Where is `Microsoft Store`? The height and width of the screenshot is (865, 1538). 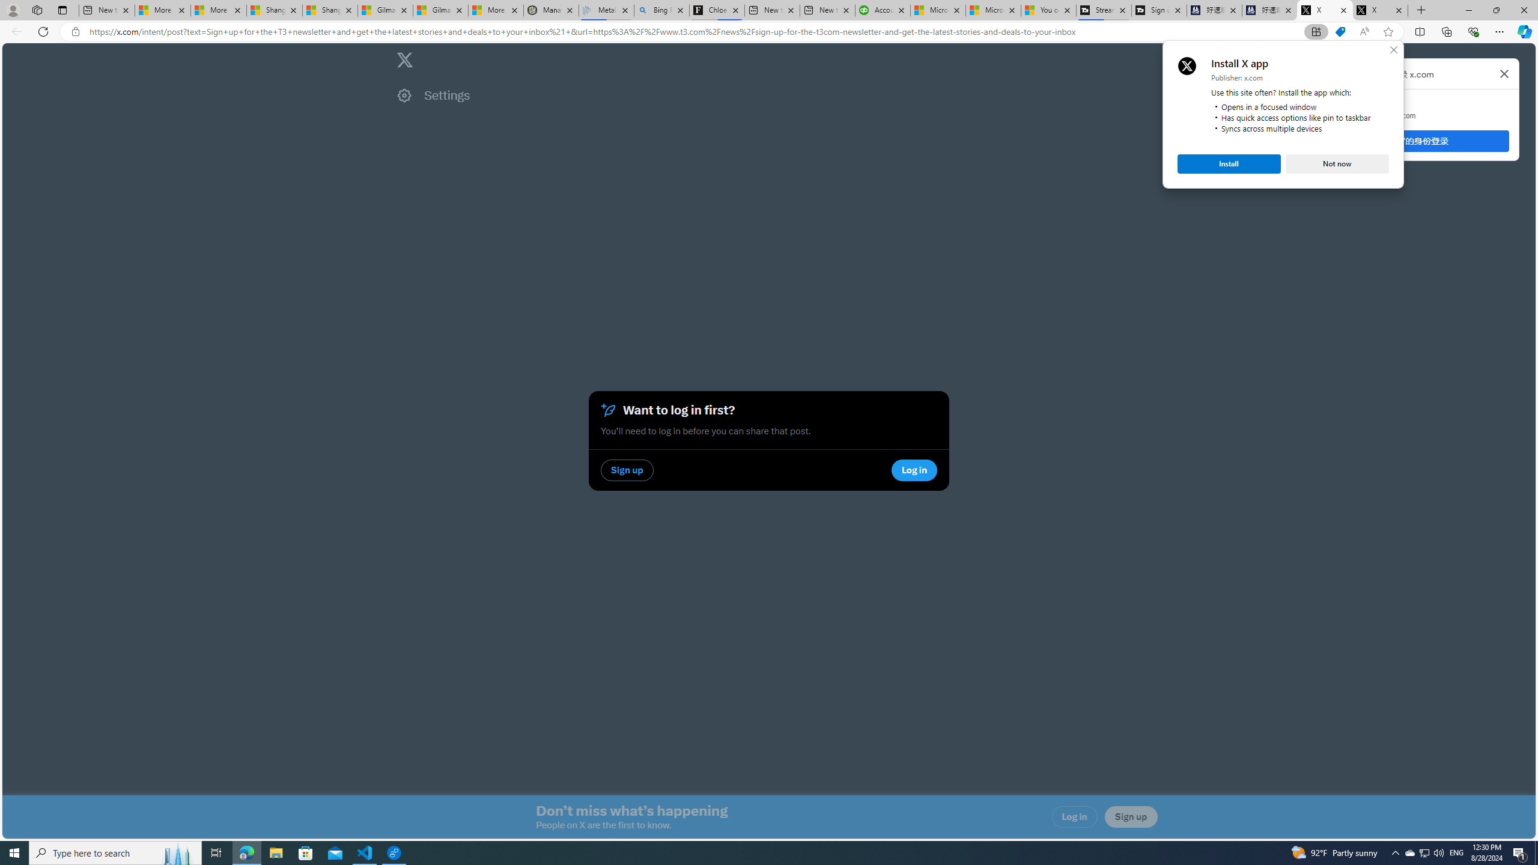
Microsoft Store is located at coordinates (306, 853).